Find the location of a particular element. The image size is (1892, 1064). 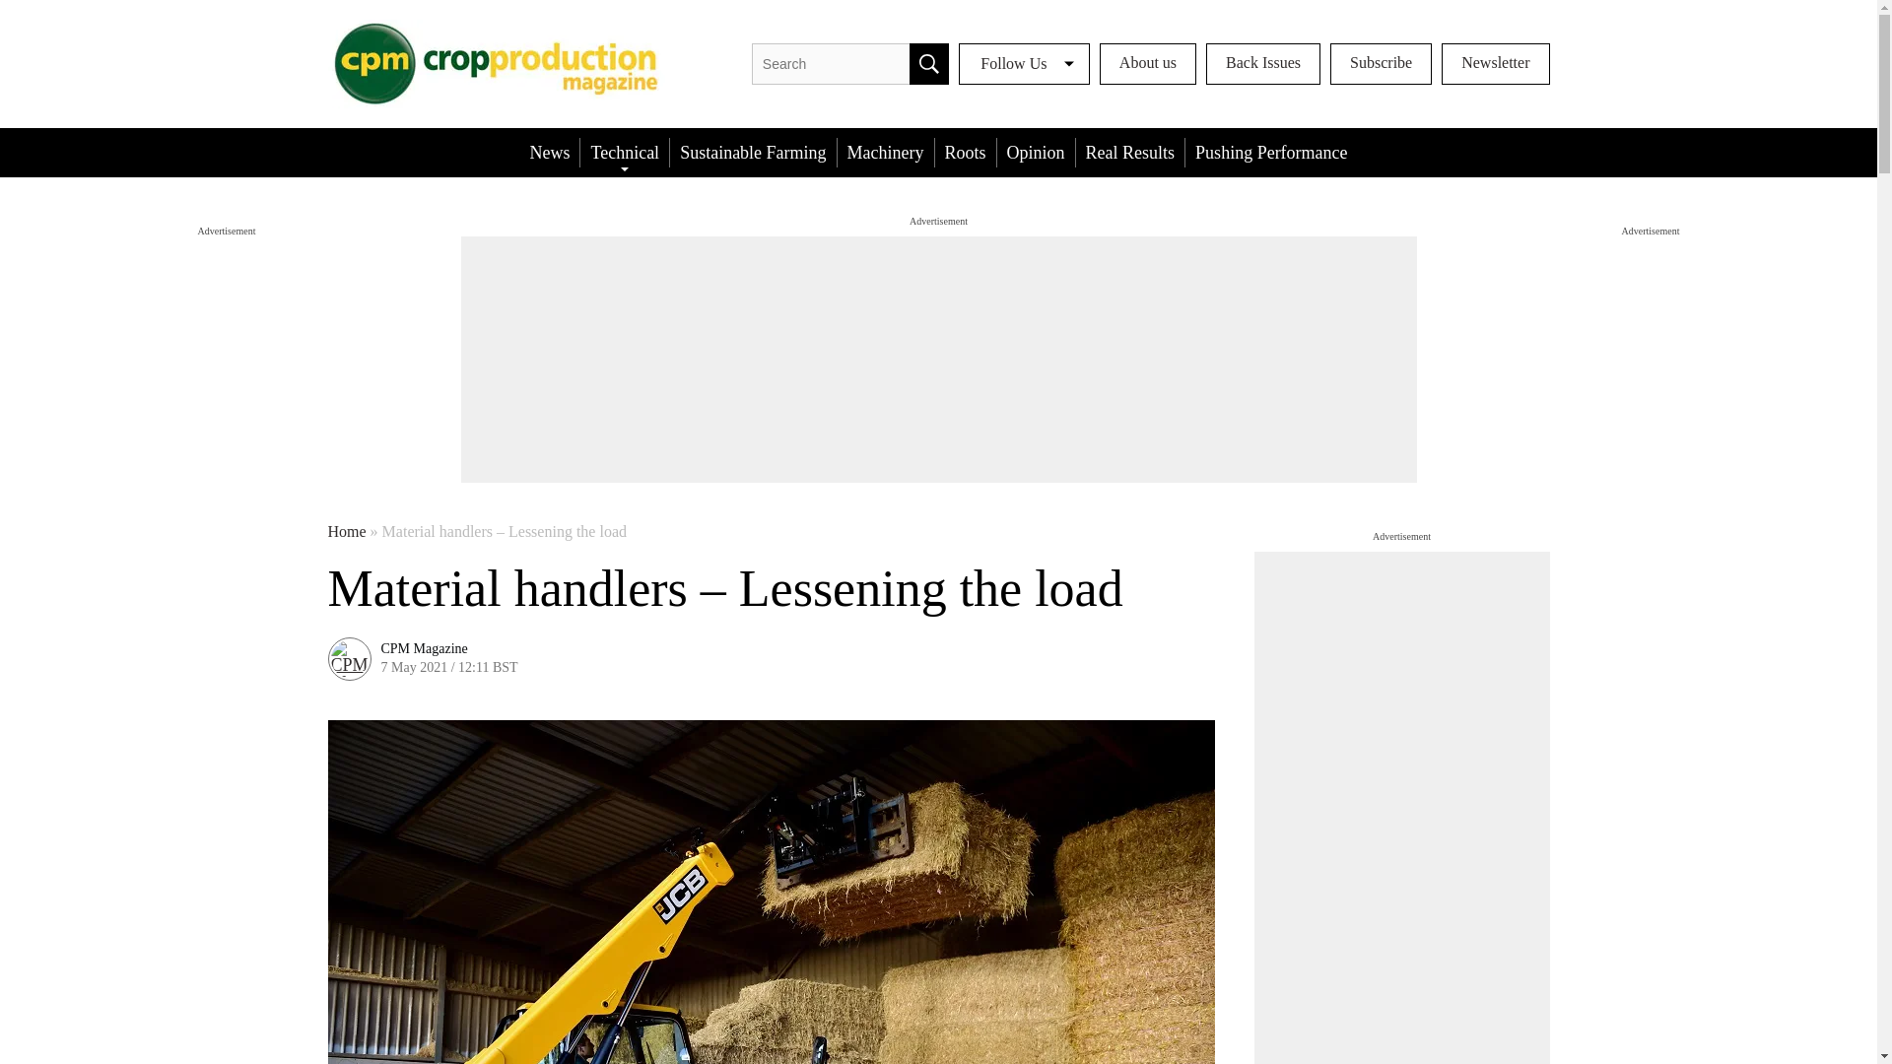

Roots is located at coordinates (966, 152).